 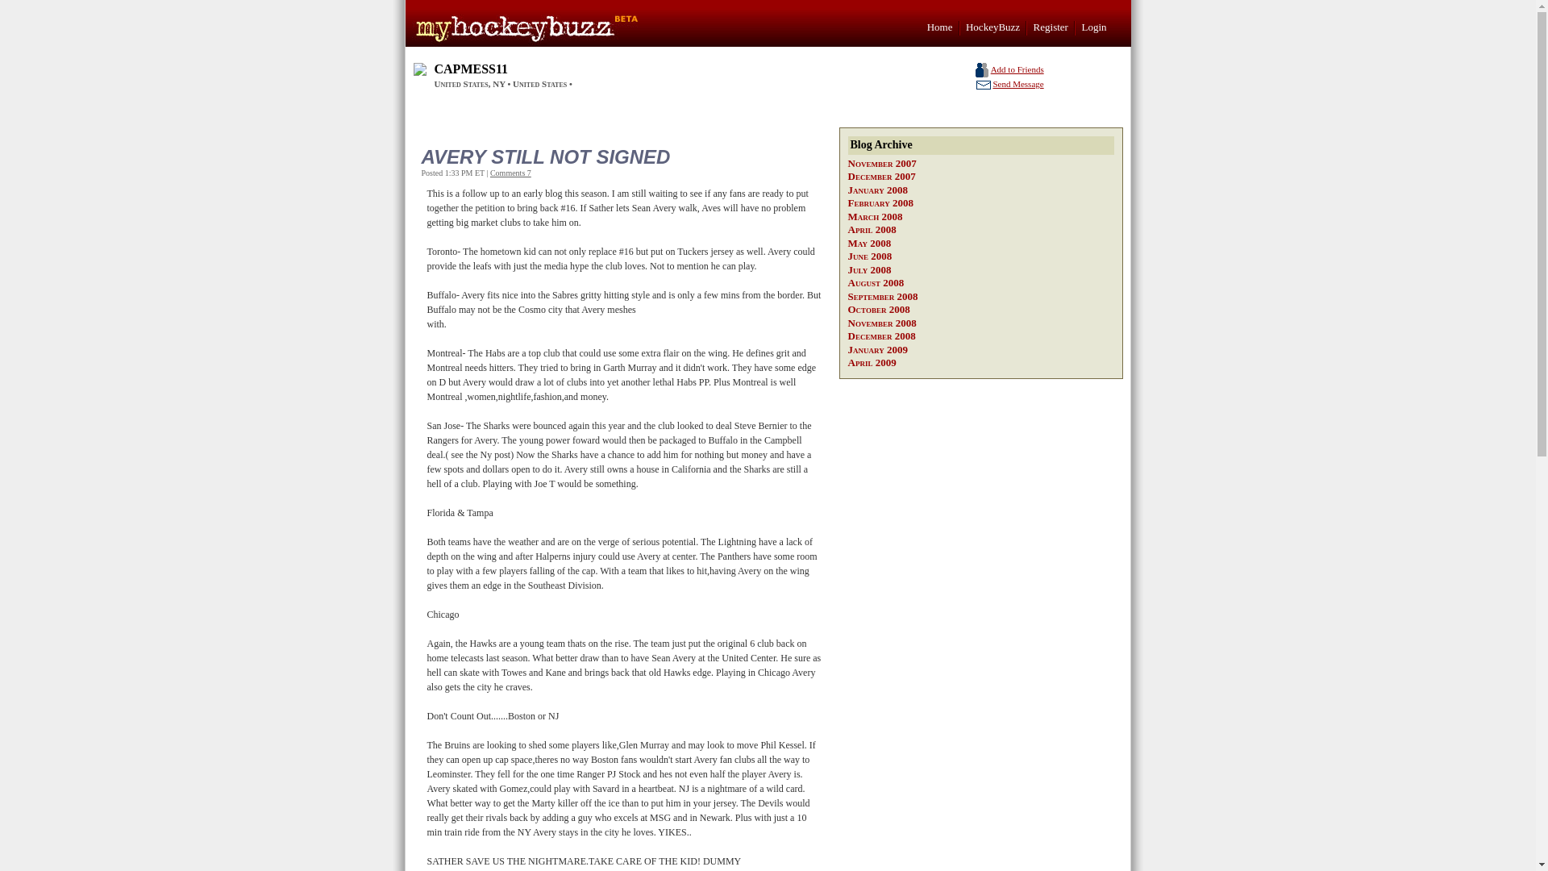 What do you see at coordinates (470, 68) in the screenshot?
I see `CAPMESS11` at bounding box center [470, 68].